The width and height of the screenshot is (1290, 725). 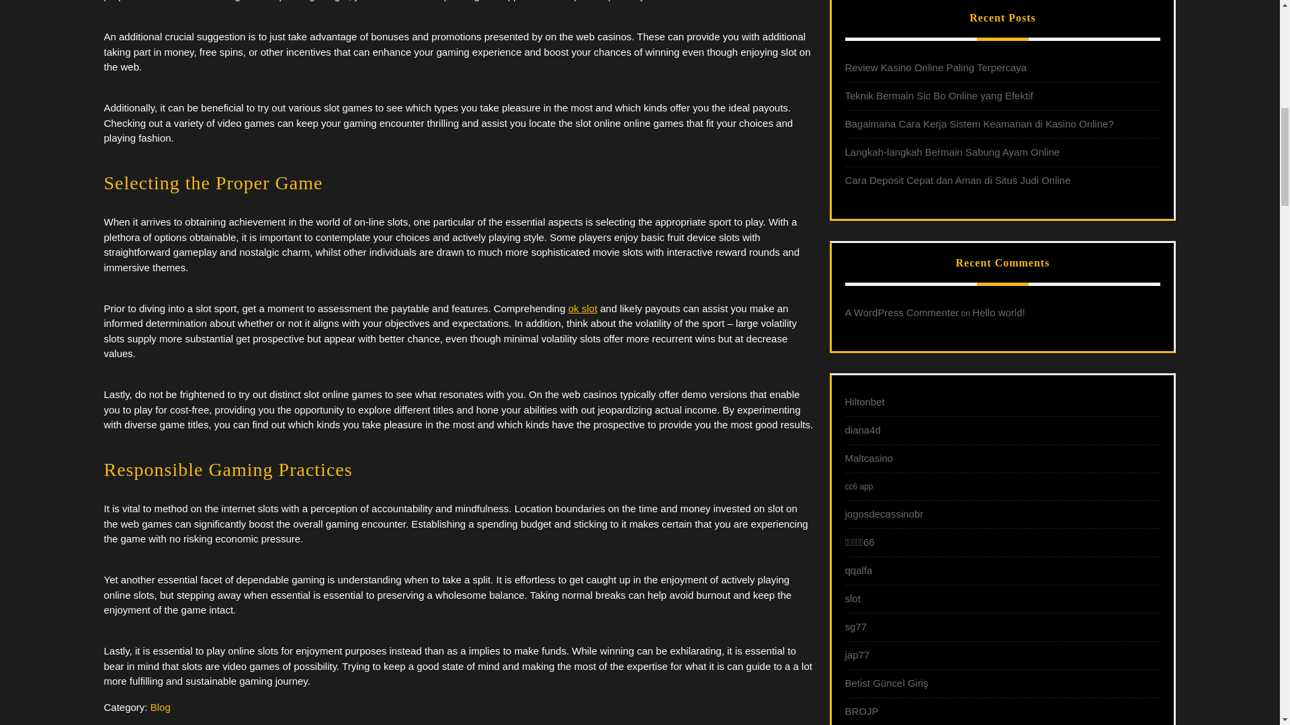 What do you see at coordinates (865, 401) in the screenshot?
I see `Hiltonbet` at bounding box center [865, 401].